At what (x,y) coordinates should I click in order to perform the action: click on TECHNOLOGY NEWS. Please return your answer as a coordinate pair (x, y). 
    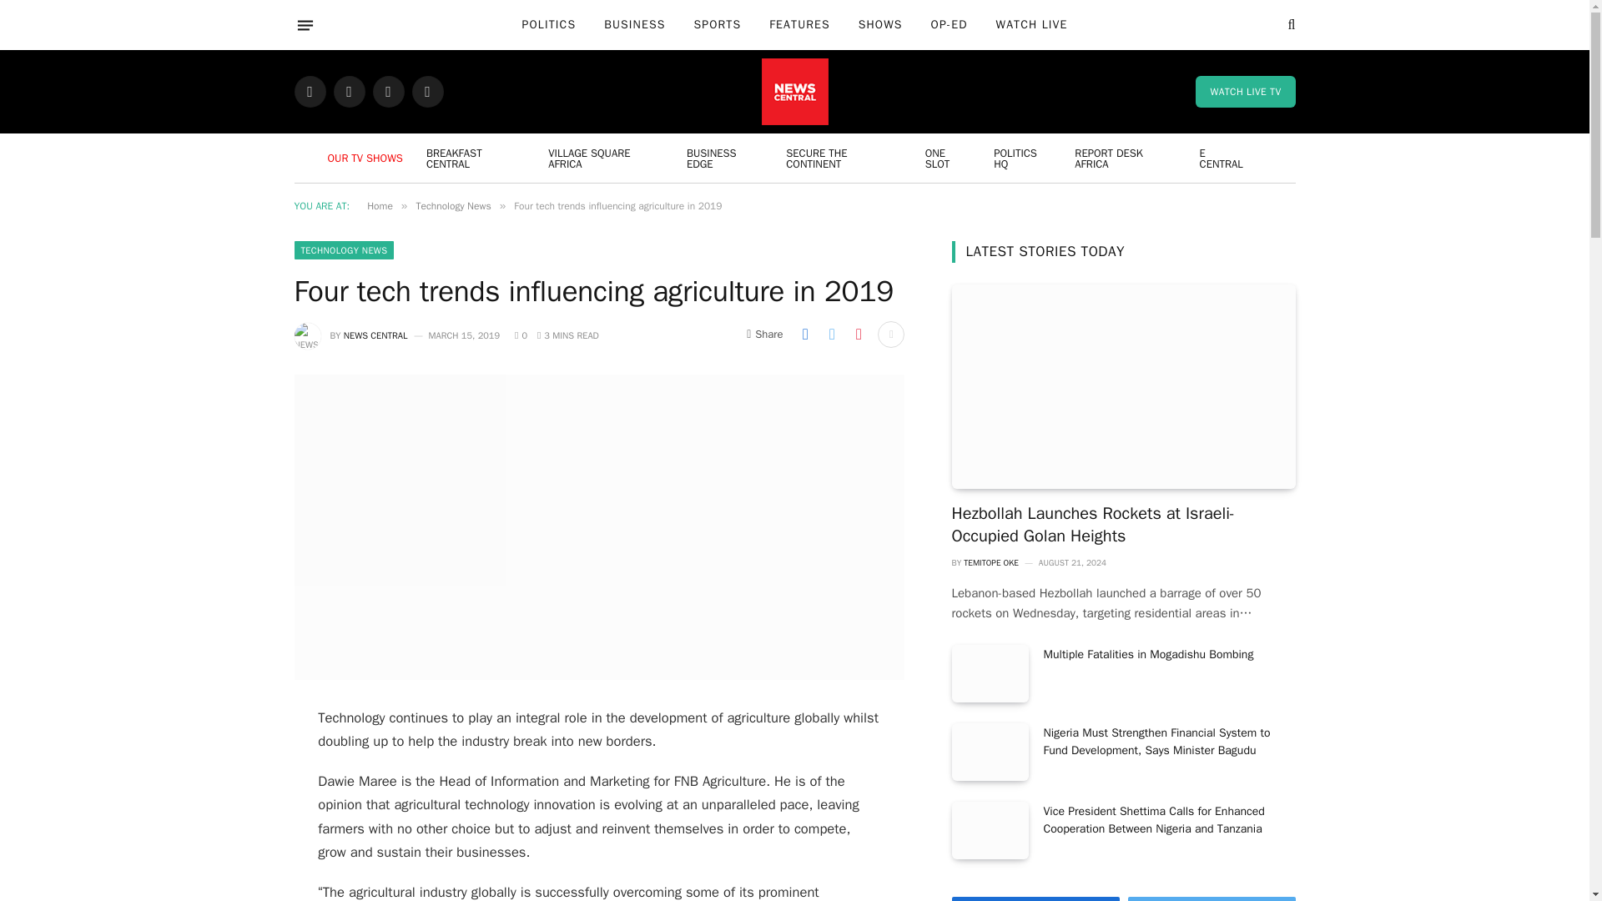
    Looking at the image, I should click on (344, 250).